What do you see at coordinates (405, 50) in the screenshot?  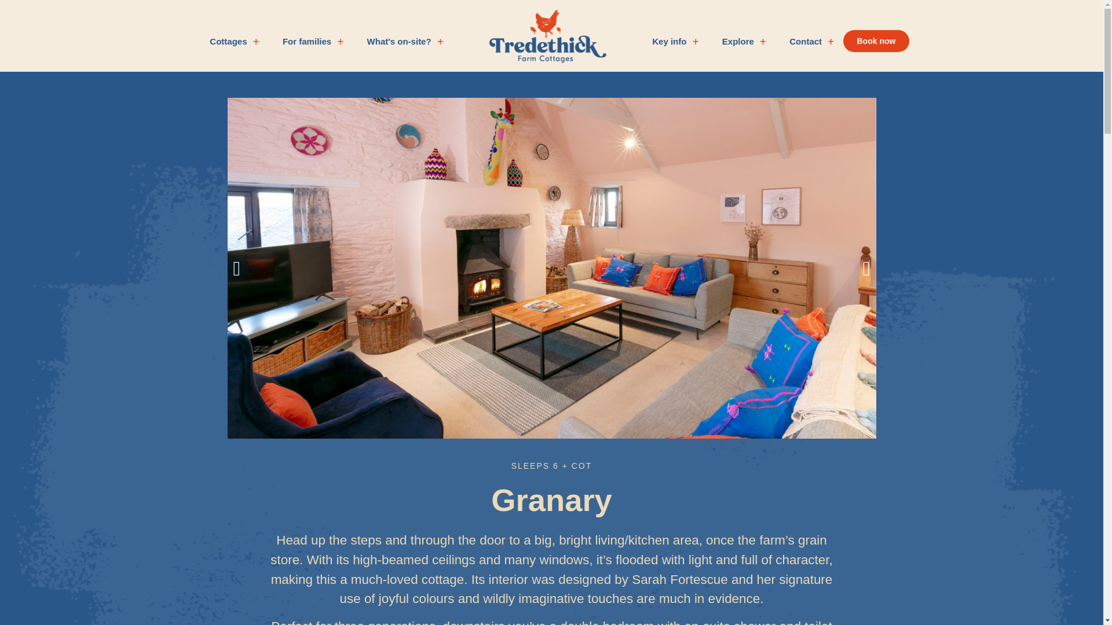 I see `What's on-site?` at bounding box center [405, 50].